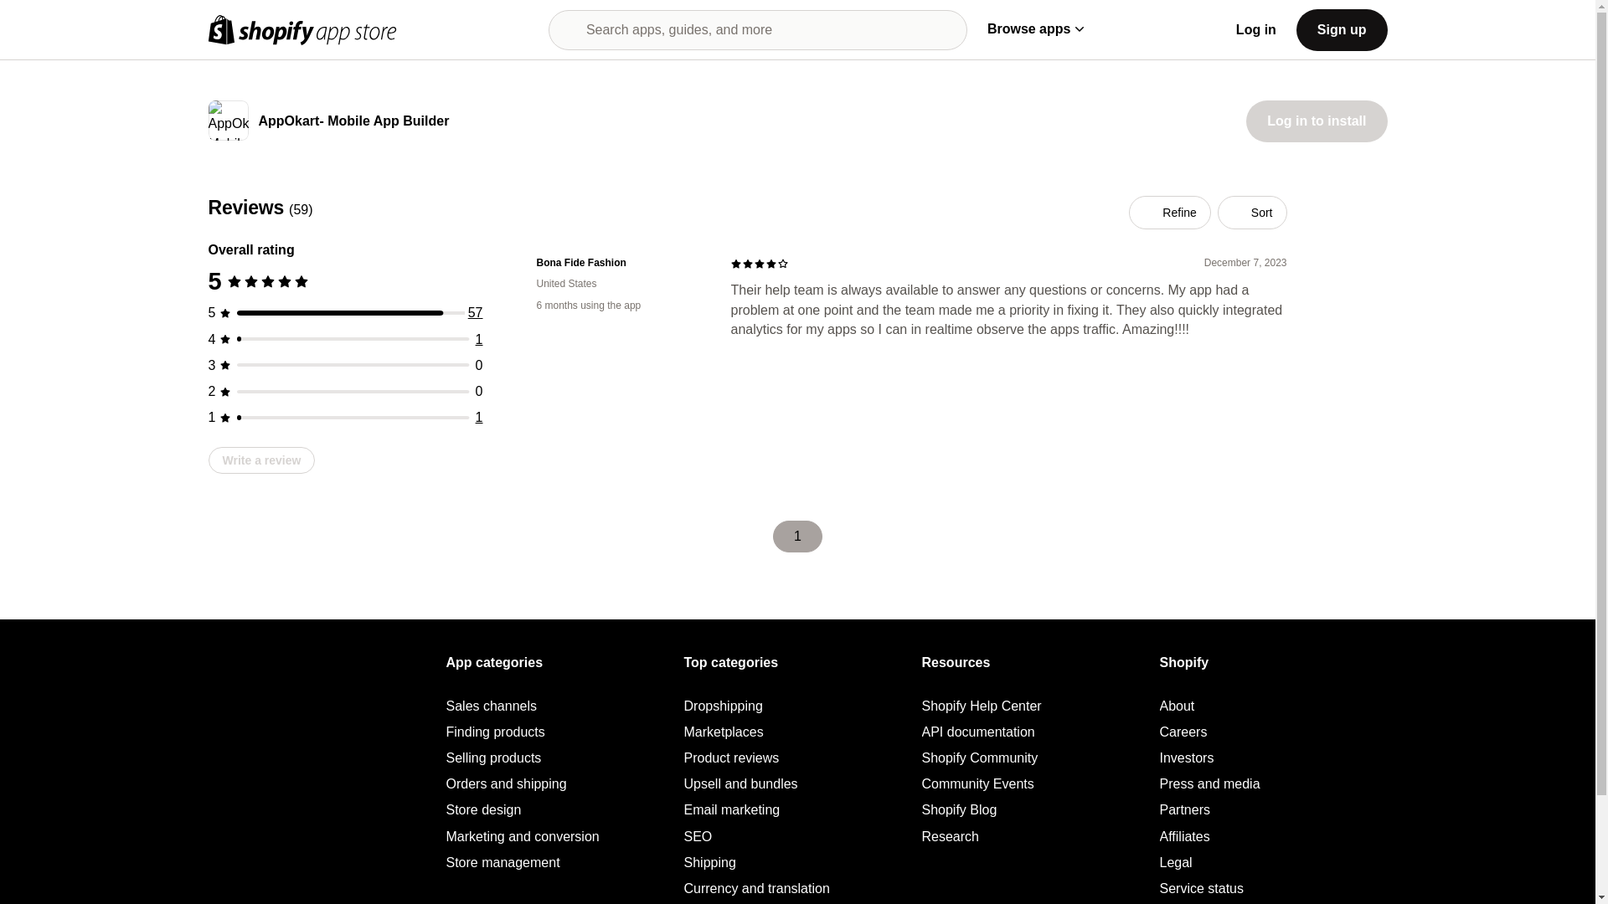 The width and height of the screenshot is (1608, 904). What do you see at coordinates (476, 313) in the screenshot?
I see `57` at bounding box center [476, 313].